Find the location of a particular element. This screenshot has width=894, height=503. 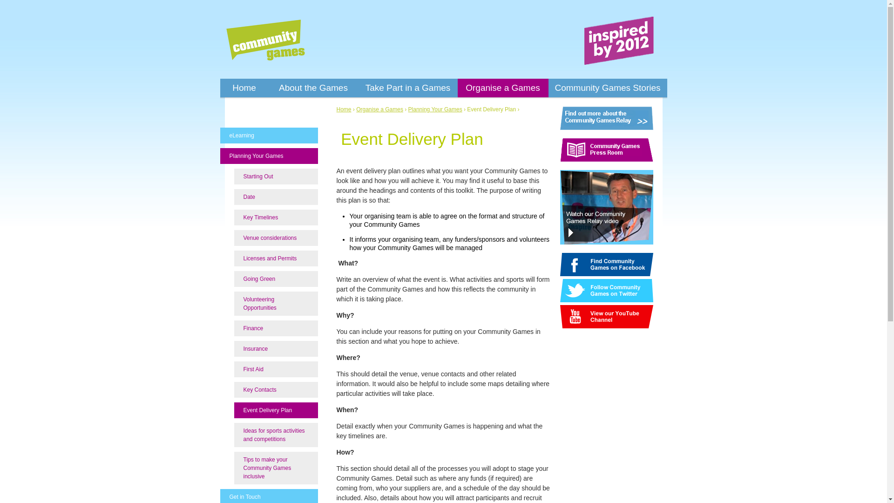

Take Part in a Games is located at coordinates (408, 88).